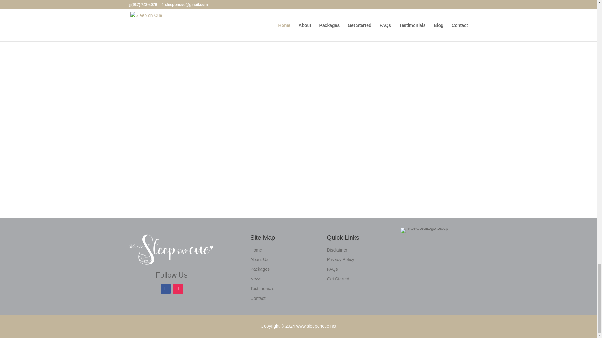 This screenshot has width=602, height=338. What do you see at coordinates (260, 269) in the screenshot?
I see `Packages` at bounding box center [260, 269].